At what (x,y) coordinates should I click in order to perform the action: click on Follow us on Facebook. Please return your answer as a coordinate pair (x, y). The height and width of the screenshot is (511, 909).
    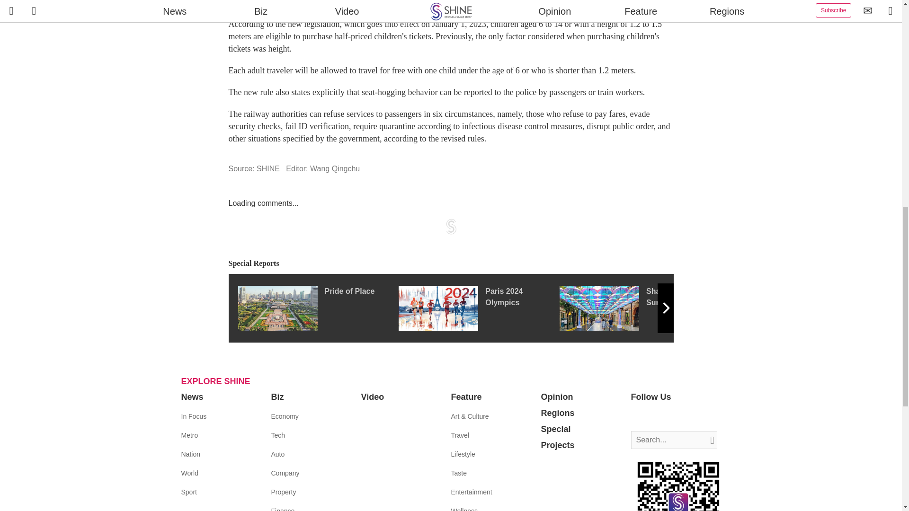
    Looking at the image, I should click on (638, 417).